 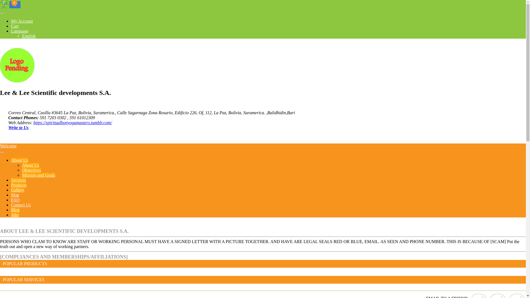 I want to click on Products, so click(x=19, y=185).